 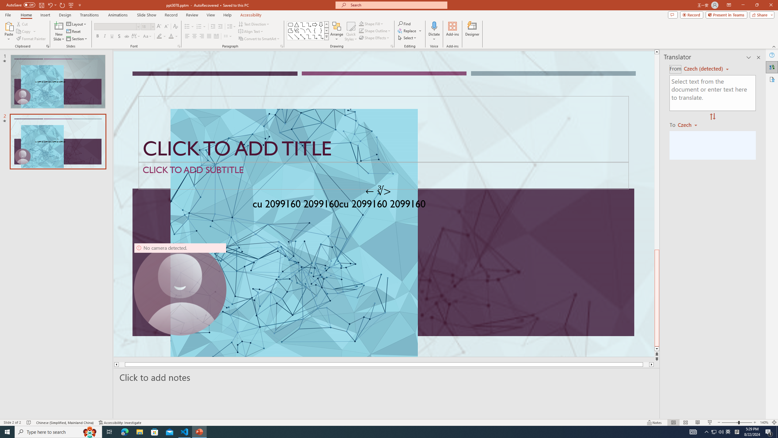 What do you see at coordinates (378, 191) in the screenshot?
I see `TextBox 7` at bounding box center [378, 191].